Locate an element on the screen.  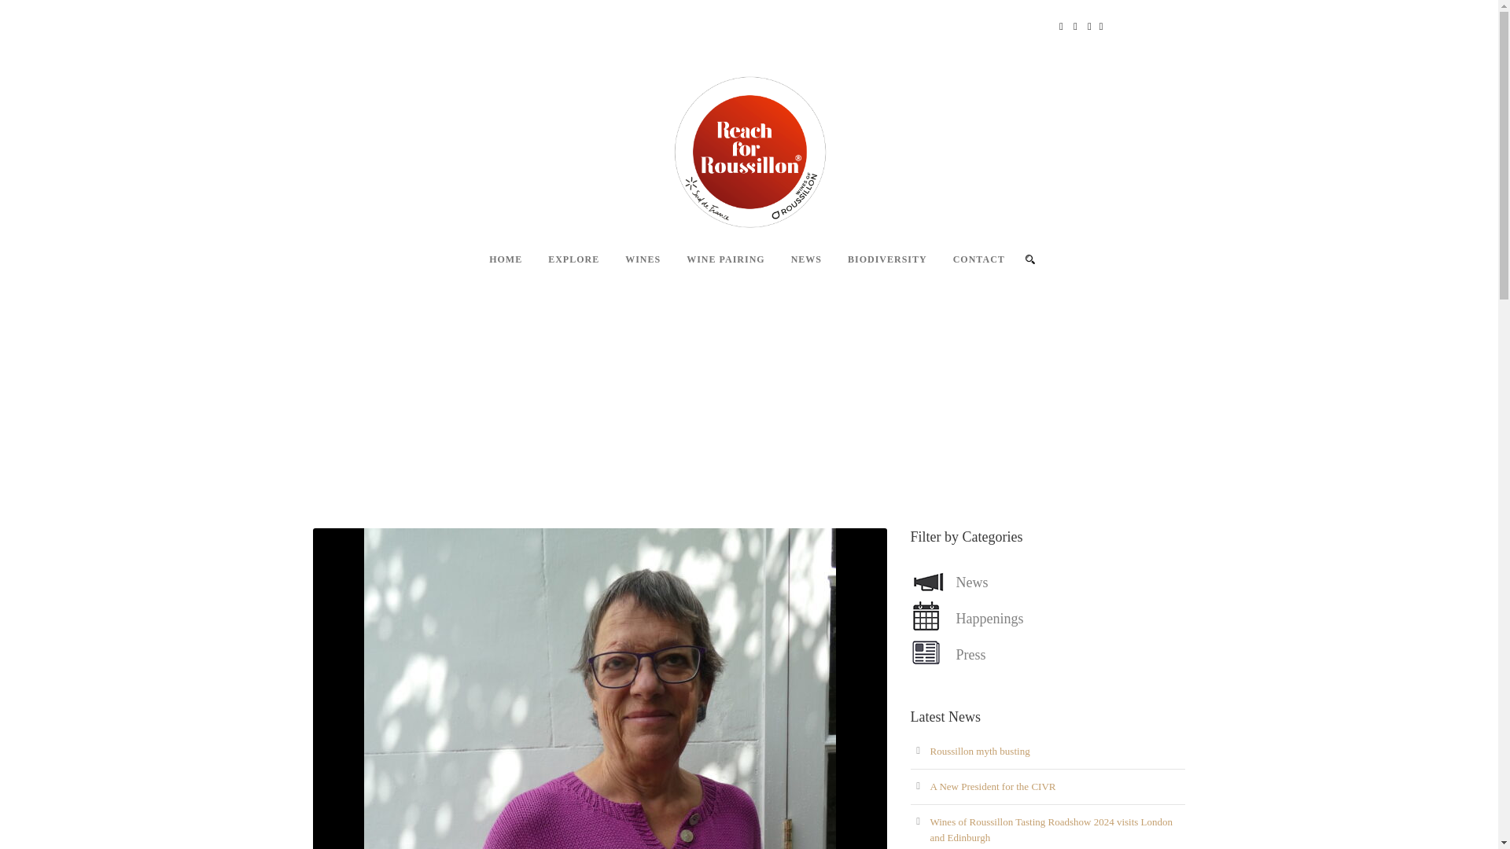
NEWS is located at coordinates (793, 269).